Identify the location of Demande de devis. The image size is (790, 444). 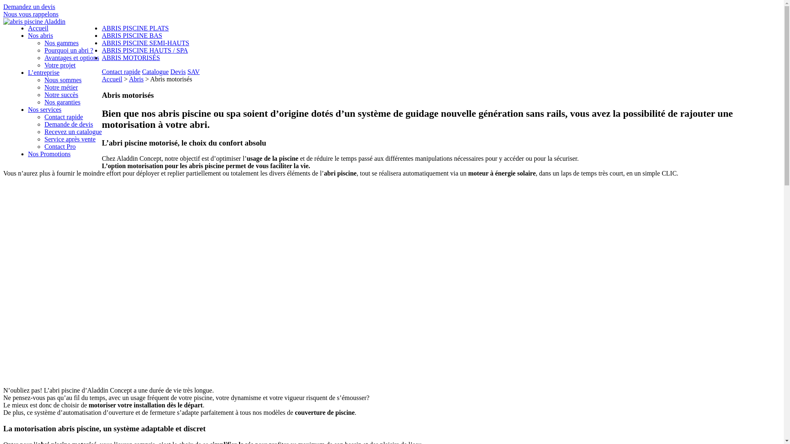
(69, 124).